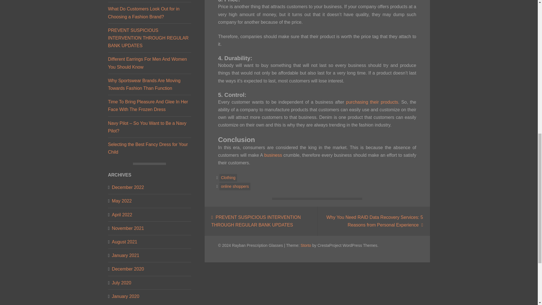  I want to click on April 2022, so click(122, 215).